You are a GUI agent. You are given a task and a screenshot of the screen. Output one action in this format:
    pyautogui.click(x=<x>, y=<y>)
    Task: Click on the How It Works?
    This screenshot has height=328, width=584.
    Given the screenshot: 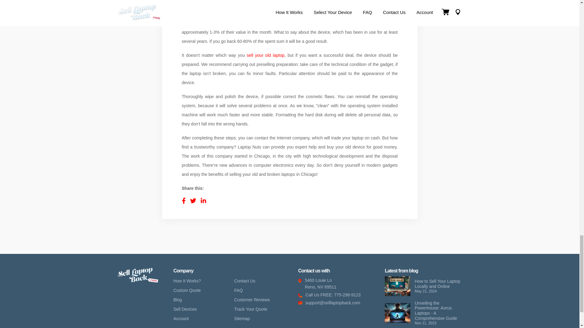 What is the action you would take?
    pyautogui.click(x=340, y=284)
    